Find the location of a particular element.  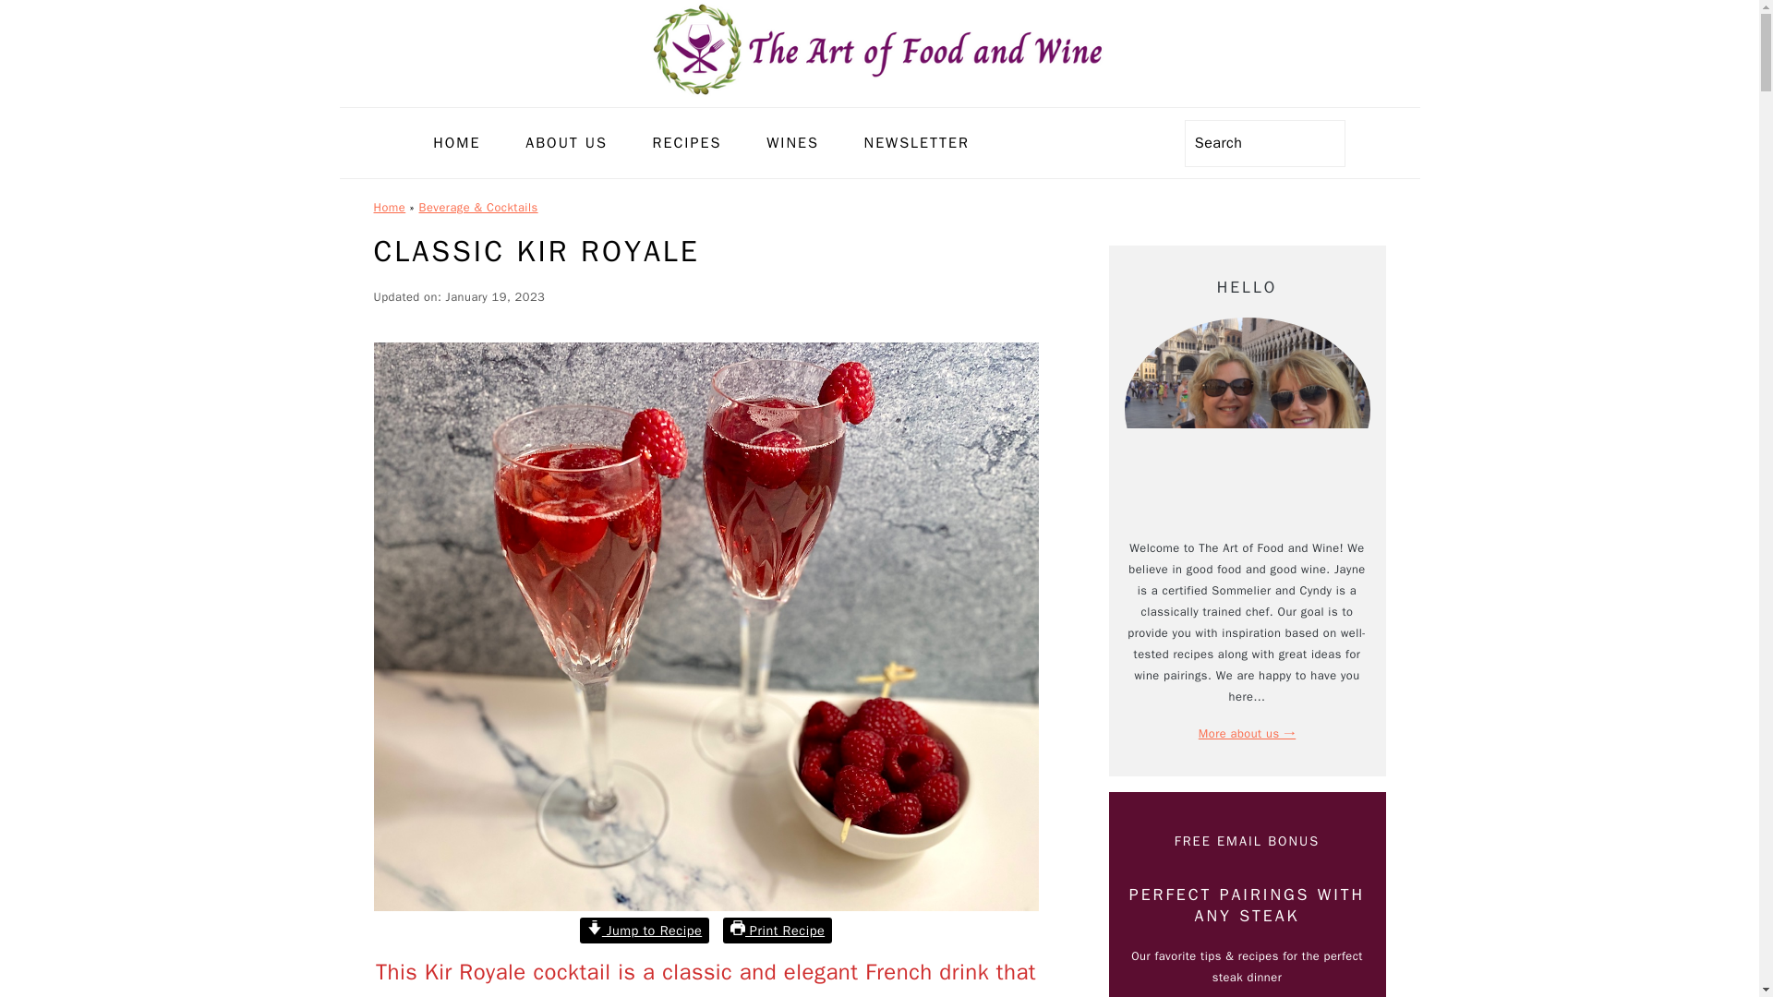

Pinterest is located at coordinates (1093, 142).